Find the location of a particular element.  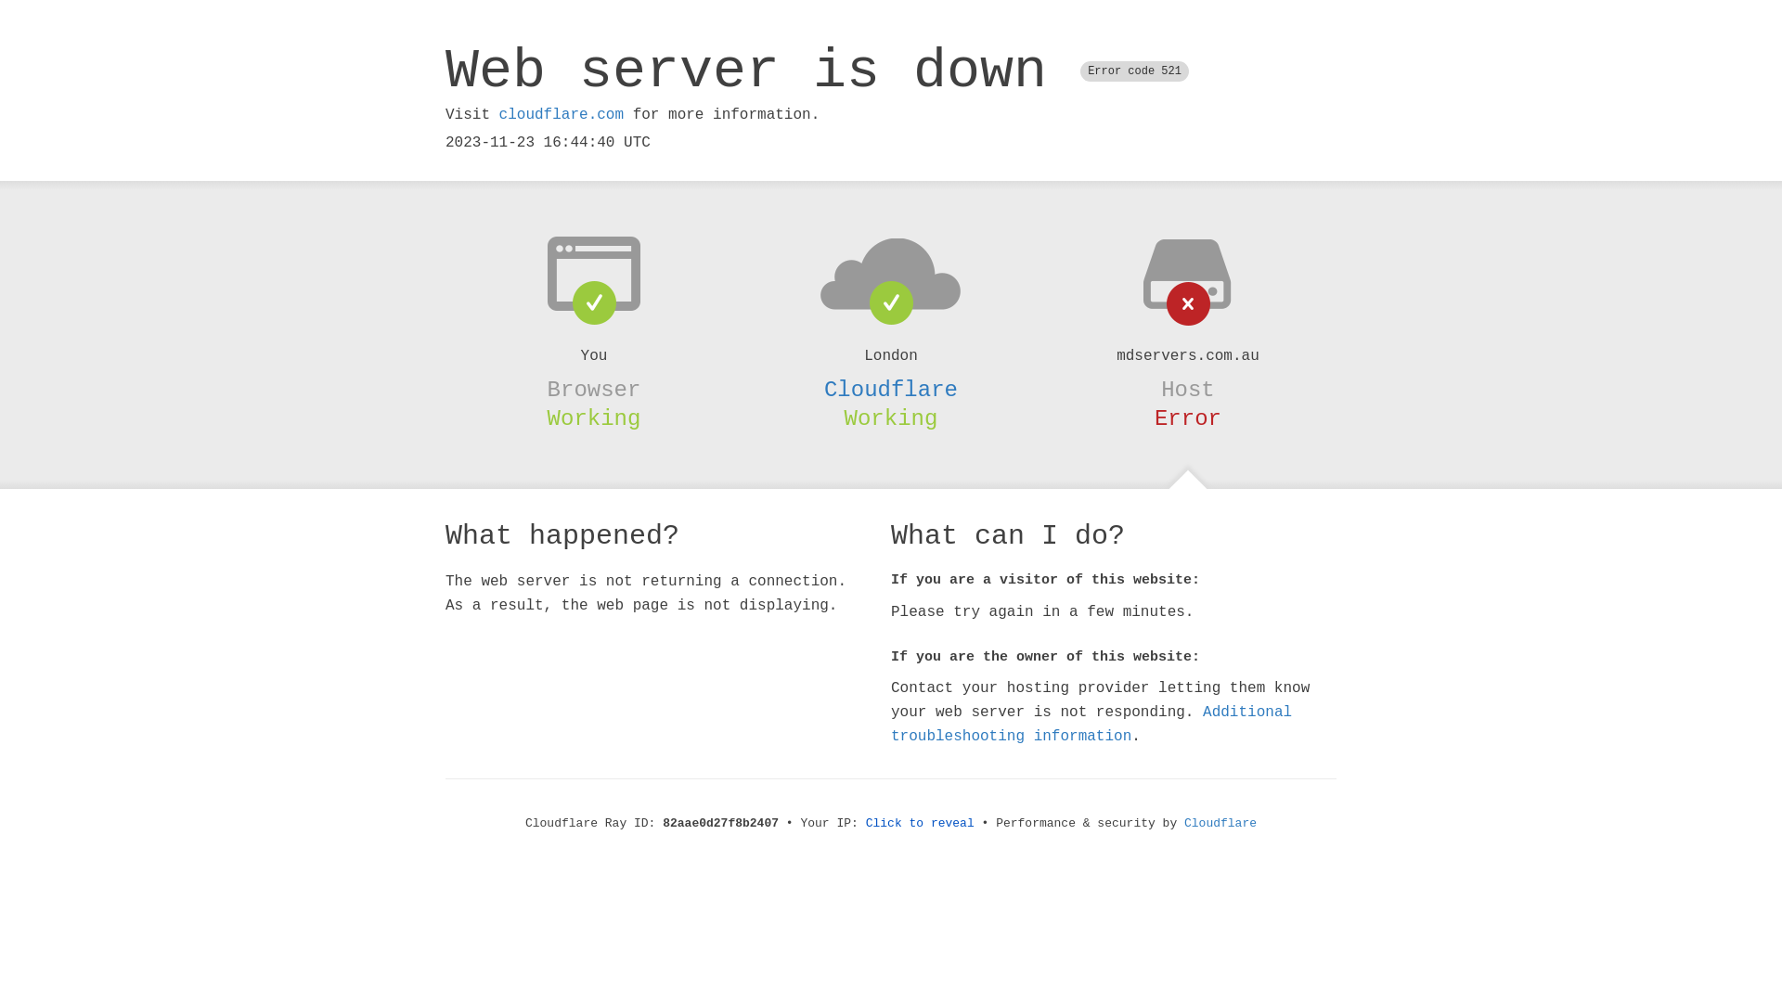

Cloudflare is located at coordinates (1220, 824).